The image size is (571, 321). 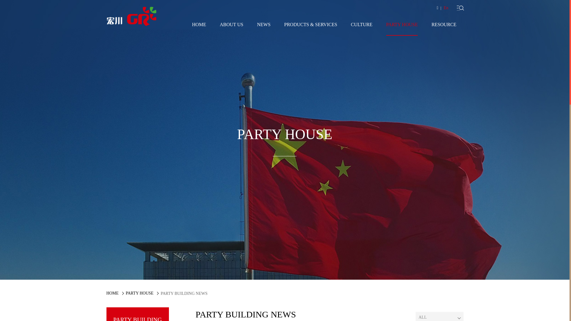 What do you see at coordinates (231, 29) in the screenshot?
I see `ABOUT US` at bounding box center [231, 29].